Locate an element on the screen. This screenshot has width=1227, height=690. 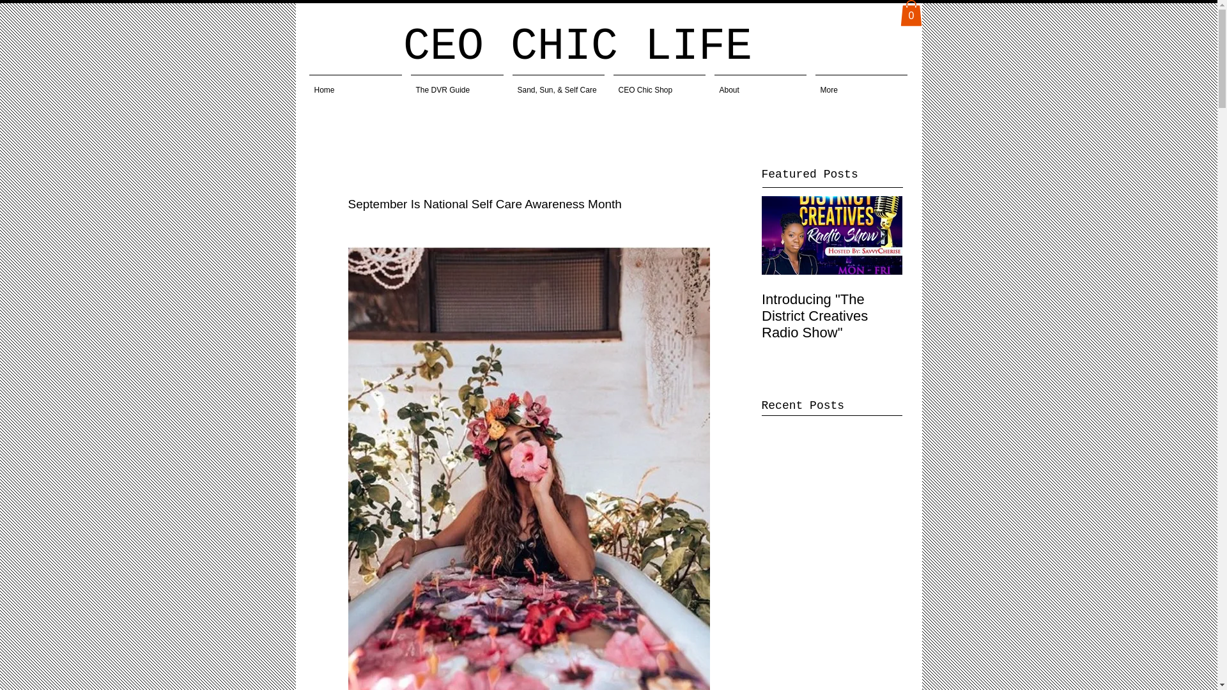
CEO Chic Shop is located at coordinates (658, 84).